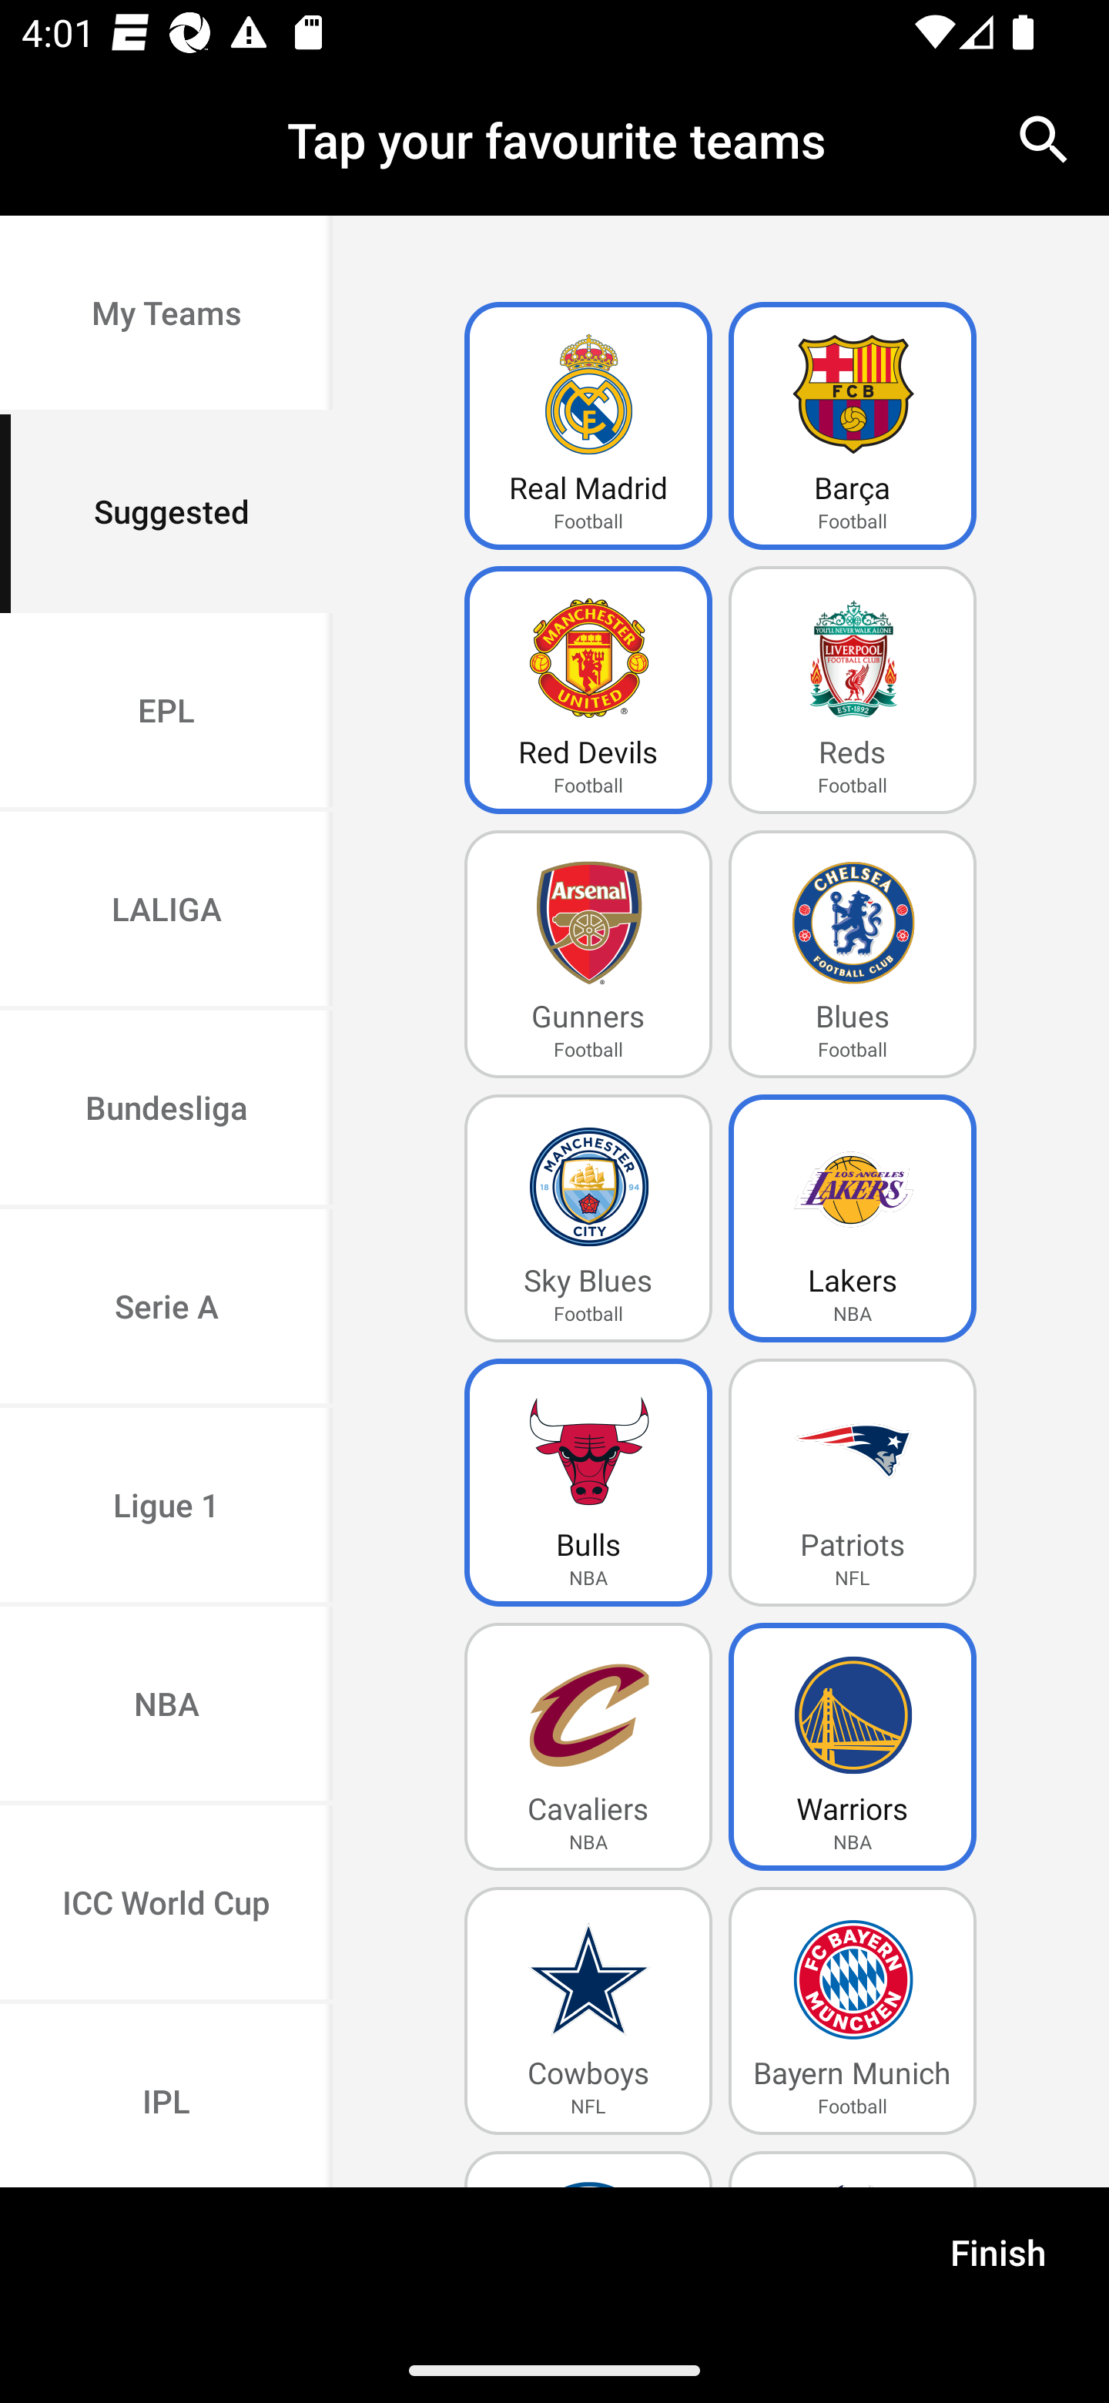 The height and width of the screenshot is (2403, 1109). I want to click on Red Devils Red DevilsSelected Football, so click(588, 690).